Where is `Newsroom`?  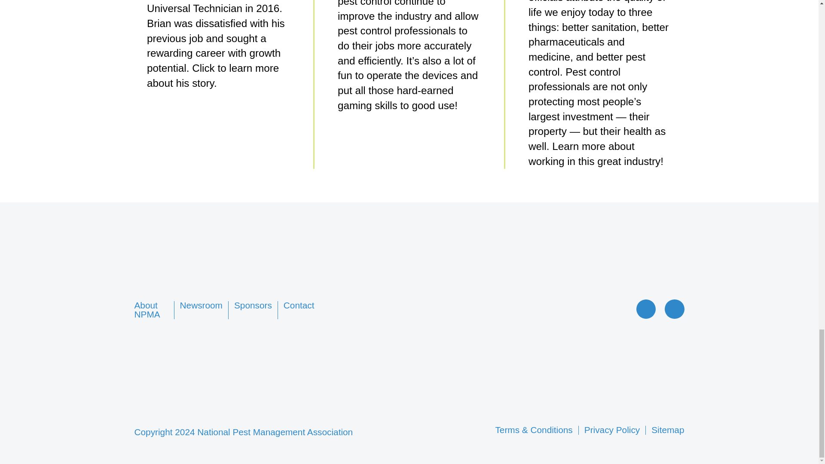 Newsroom is located at coordinates (201, 305).